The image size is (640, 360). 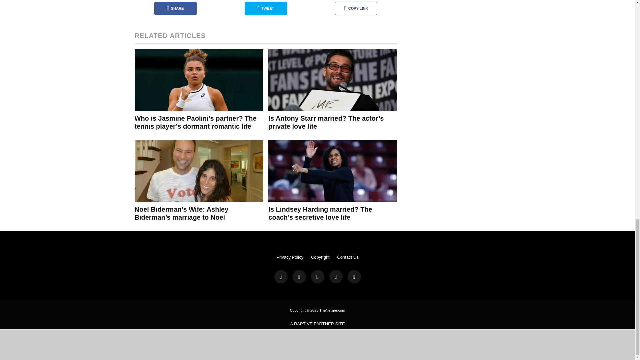 What do you see at coordinates (265, 8) in the screenshot?
I see `TWEET` at bounding box center [265, 8].